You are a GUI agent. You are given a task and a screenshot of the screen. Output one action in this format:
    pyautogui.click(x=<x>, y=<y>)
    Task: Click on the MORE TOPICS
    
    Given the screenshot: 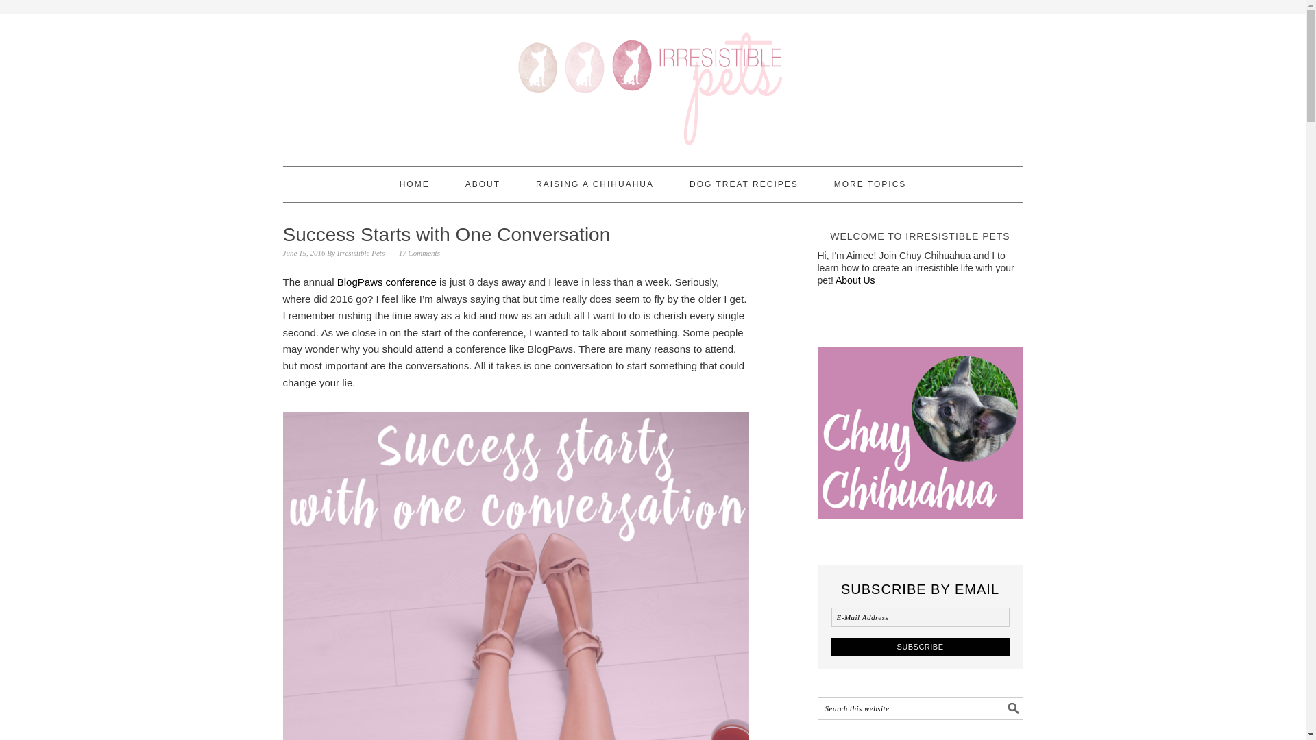 What is the action you would take?
    pyautogui.click(x=870, y=184)
    